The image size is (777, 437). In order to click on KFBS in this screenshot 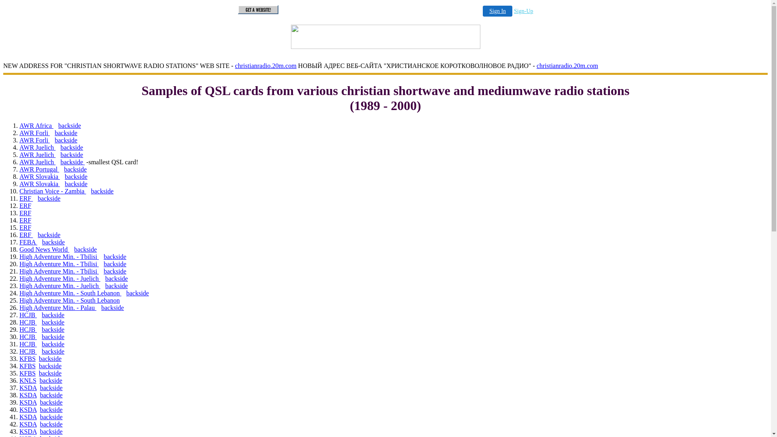, I will do `click(28, 366)`.